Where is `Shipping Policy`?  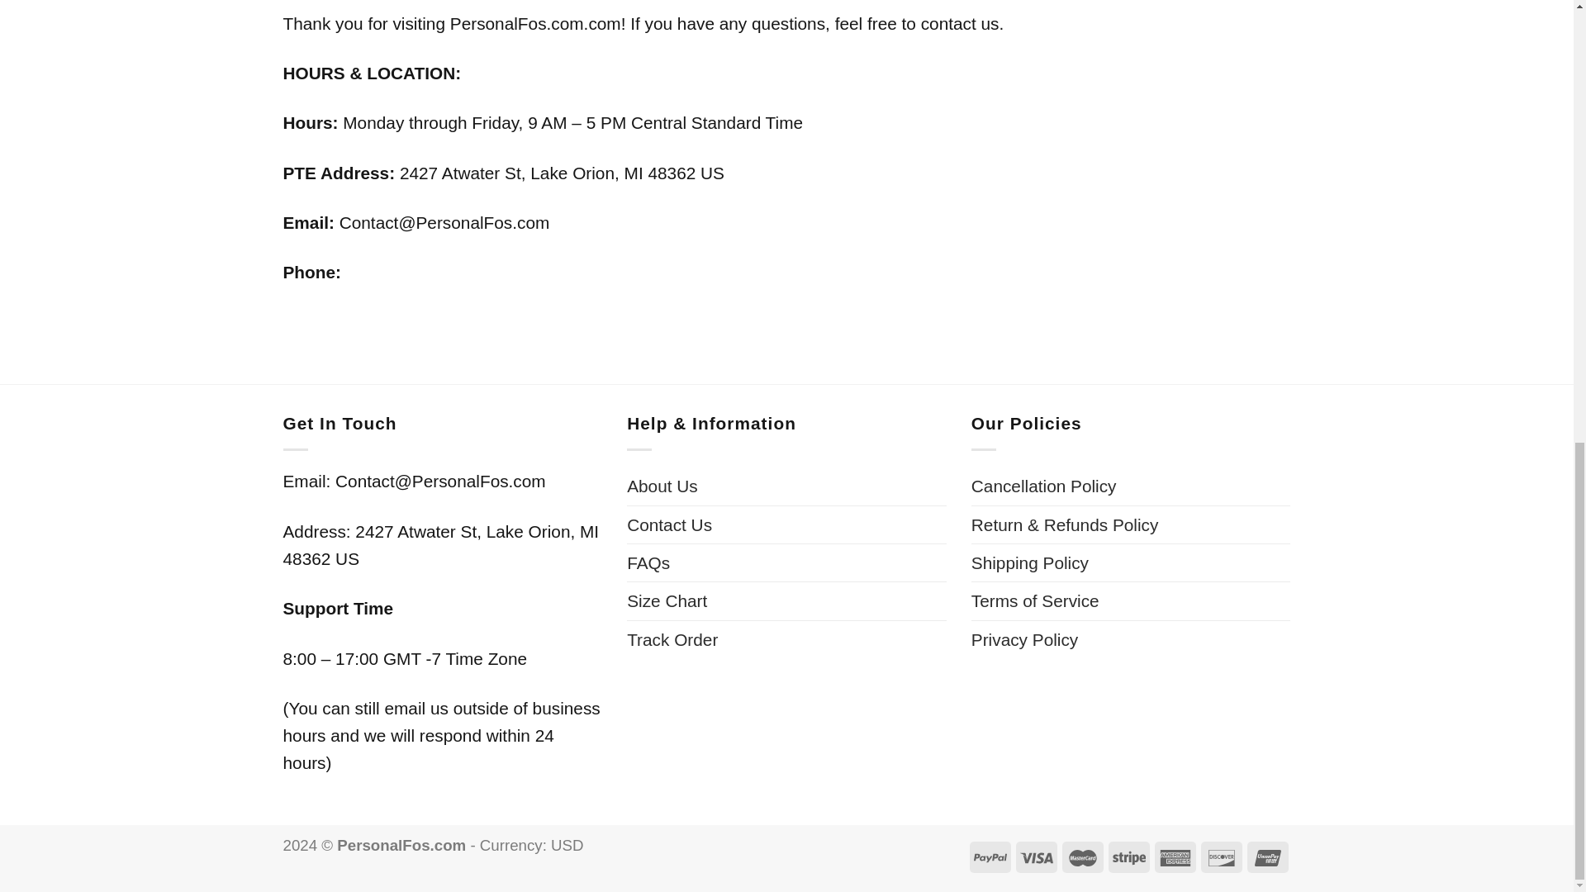 Shipping Policy is located at coordinates (1029, 562).